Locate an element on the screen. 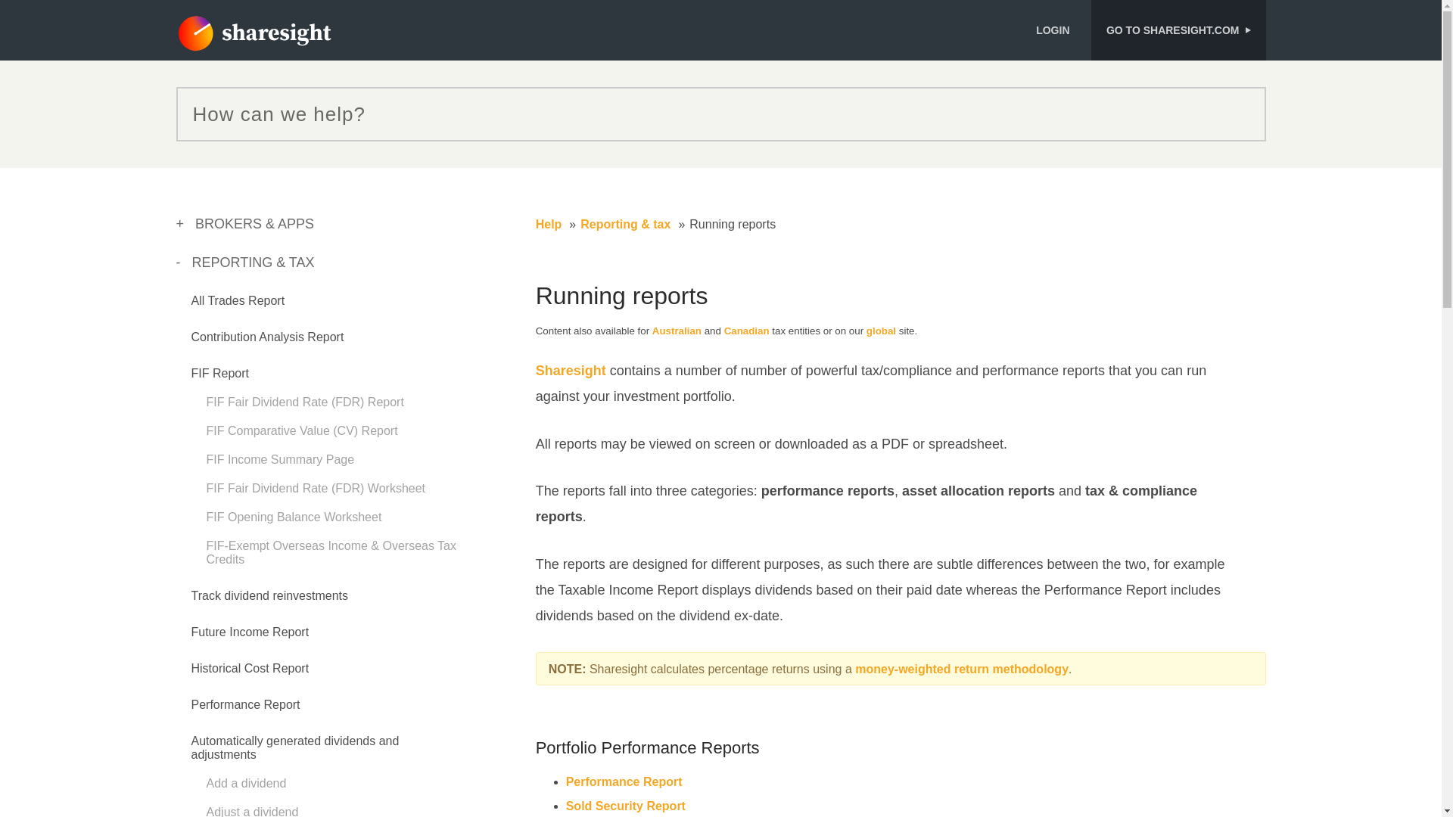 The width and height of the screenshot is (1453, 817). Contribution Analysis Report is located at coordinates (266, 337).